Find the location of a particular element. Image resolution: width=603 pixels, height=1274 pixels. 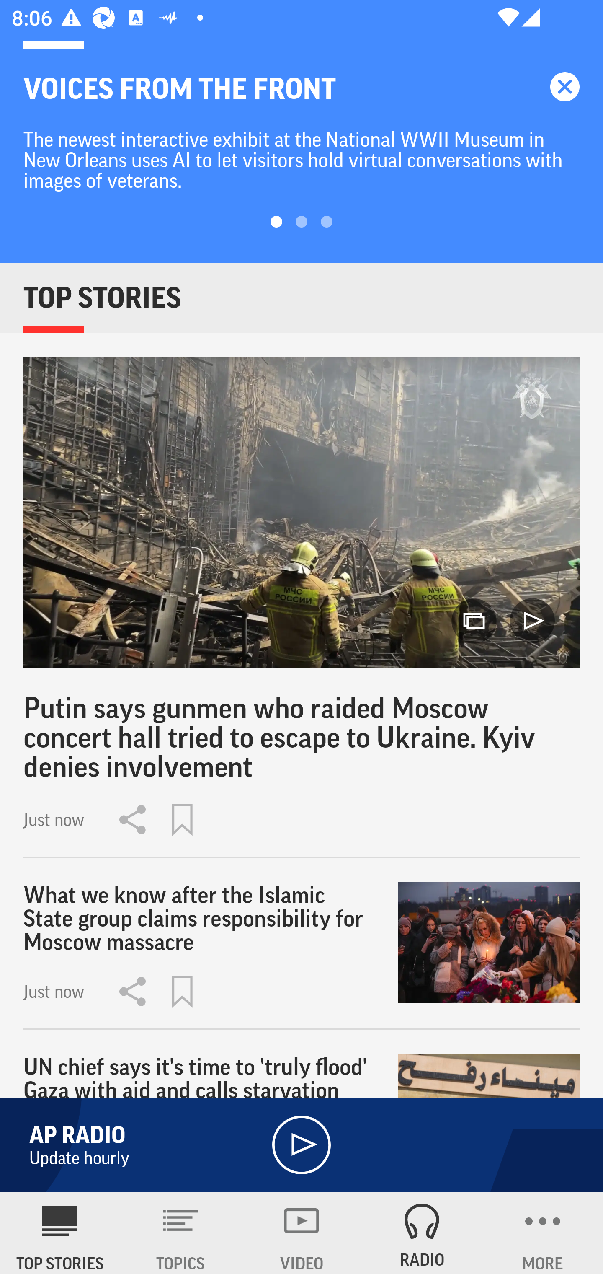

AP RADIO Update hourly is located at coordinates (301, 1145).